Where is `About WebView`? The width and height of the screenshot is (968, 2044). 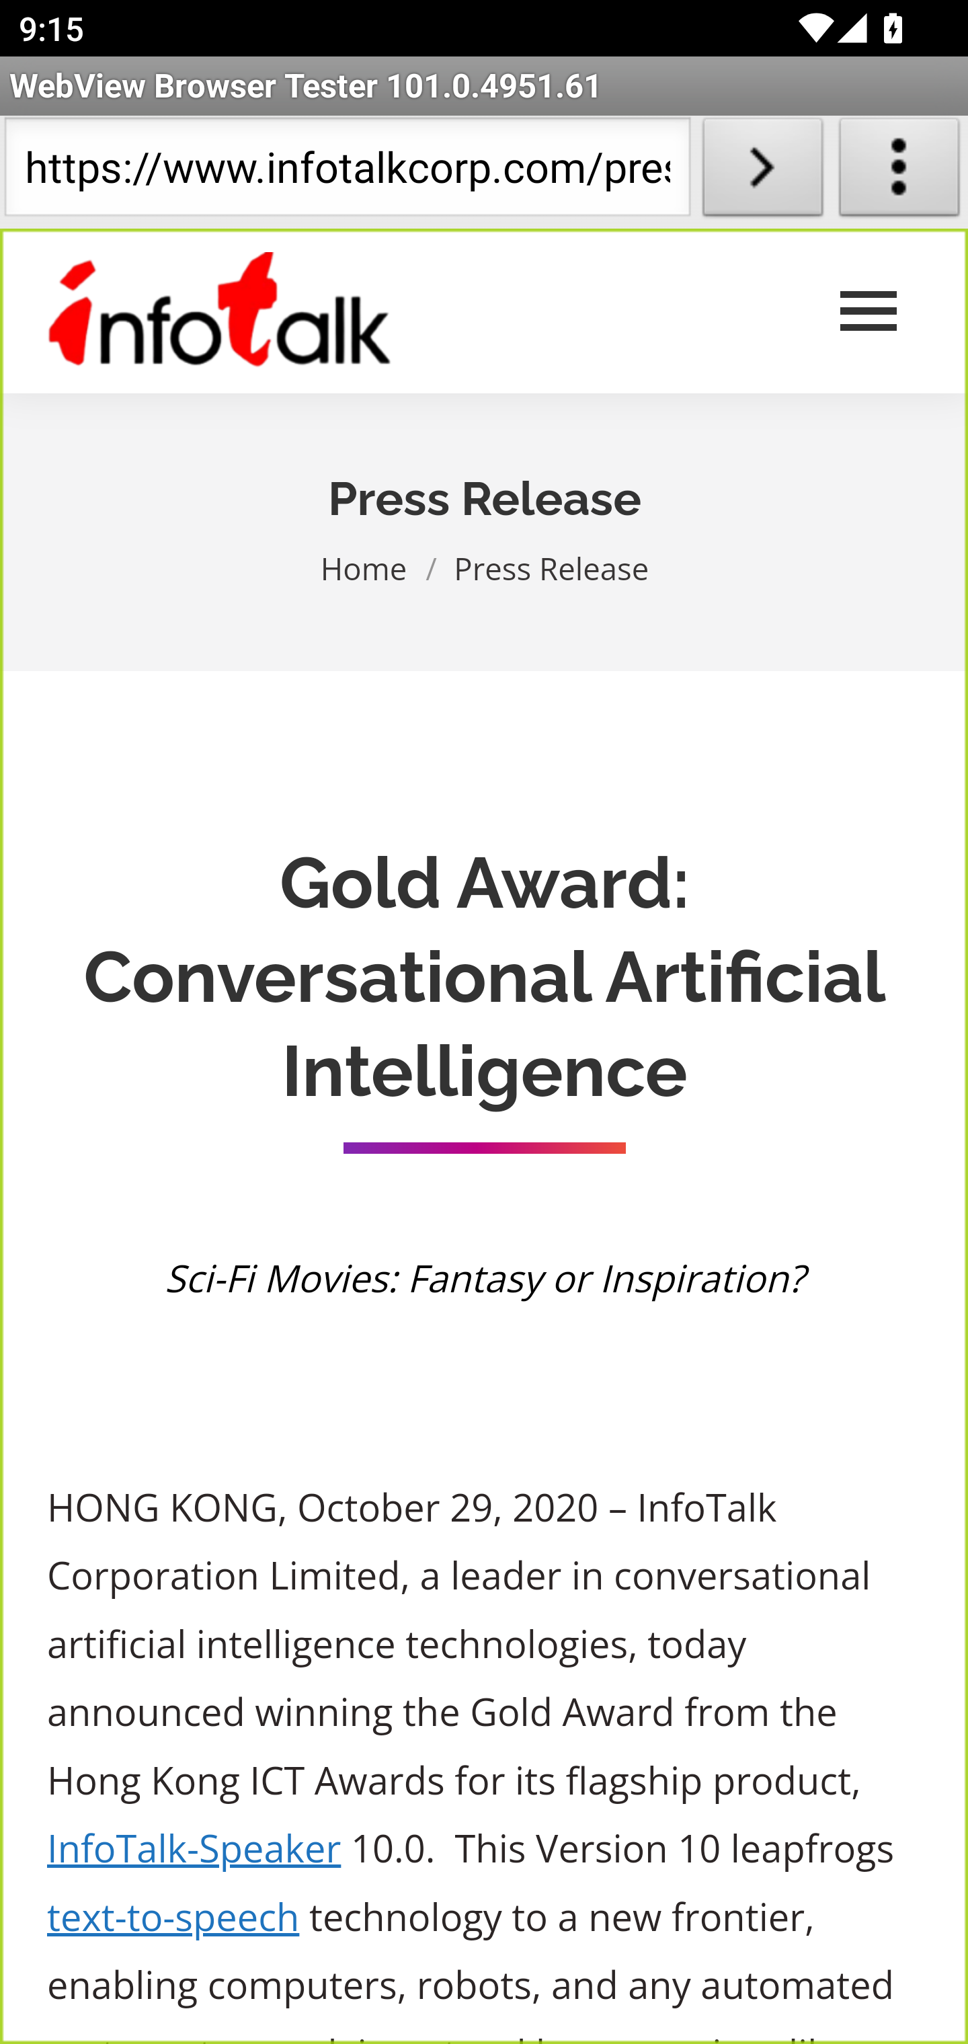 About WebView is located at coordinates (899, 172).